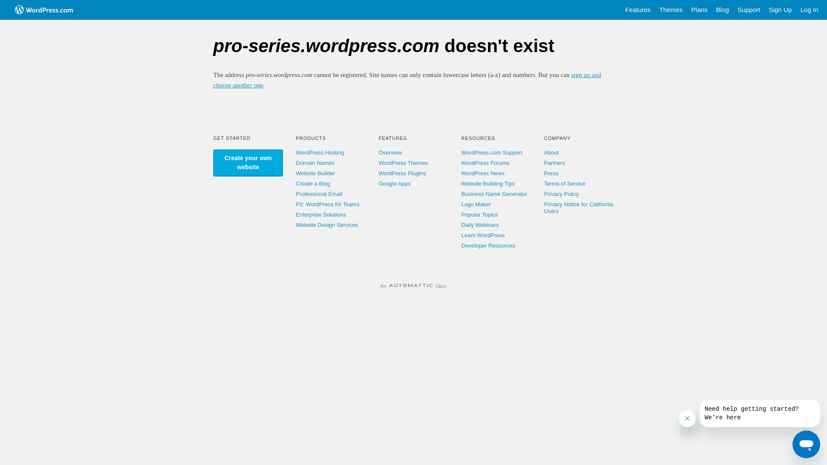 Image resolution: width=827 pixels, height=465 pixels. What do you see at coordinates (760, 413) in the screenshot?
I see `Message from company` at bounding box center [760, 413].